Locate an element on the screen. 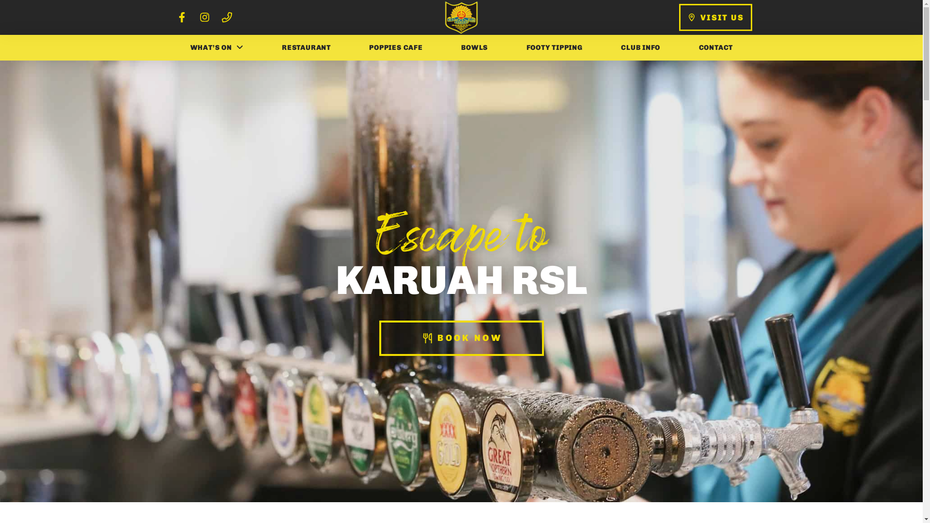  BOWLS is located at coordinates (474, 47).